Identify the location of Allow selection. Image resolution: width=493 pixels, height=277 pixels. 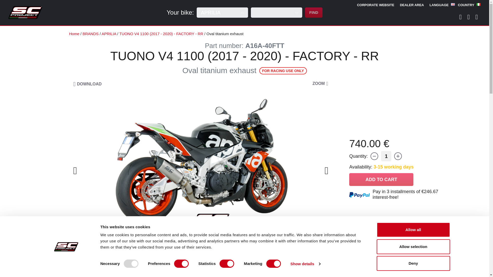
(413, 246).